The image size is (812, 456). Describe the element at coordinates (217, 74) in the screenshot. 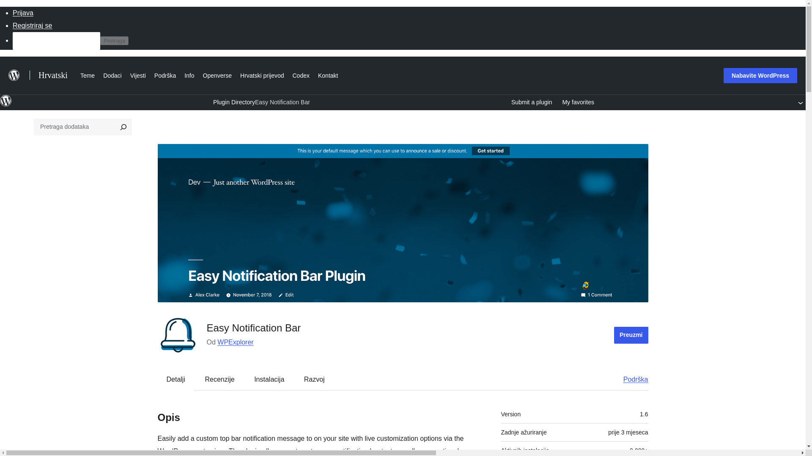

I see `Openverse` at that location.